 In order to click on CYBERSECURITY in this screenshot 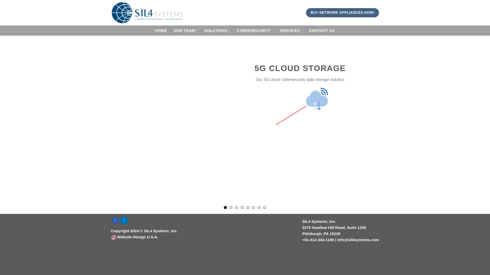, I will do `click(255, 31)`.